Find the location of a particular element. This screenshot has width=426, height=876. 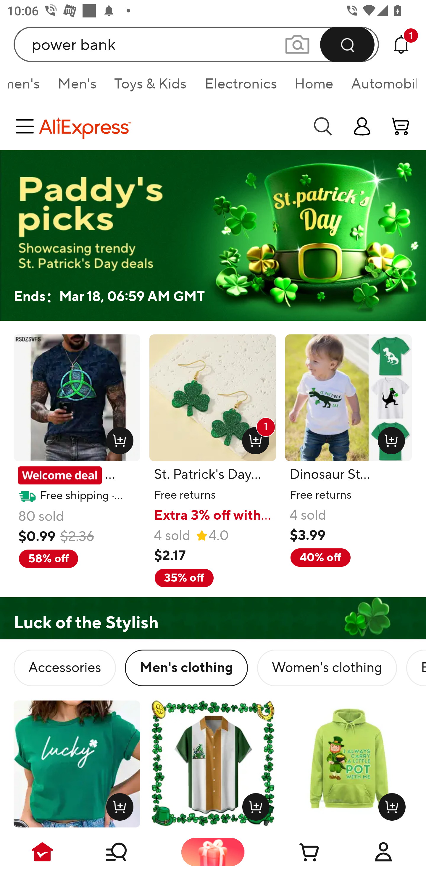

128x128.png_ is located at coordinates (389, 804).